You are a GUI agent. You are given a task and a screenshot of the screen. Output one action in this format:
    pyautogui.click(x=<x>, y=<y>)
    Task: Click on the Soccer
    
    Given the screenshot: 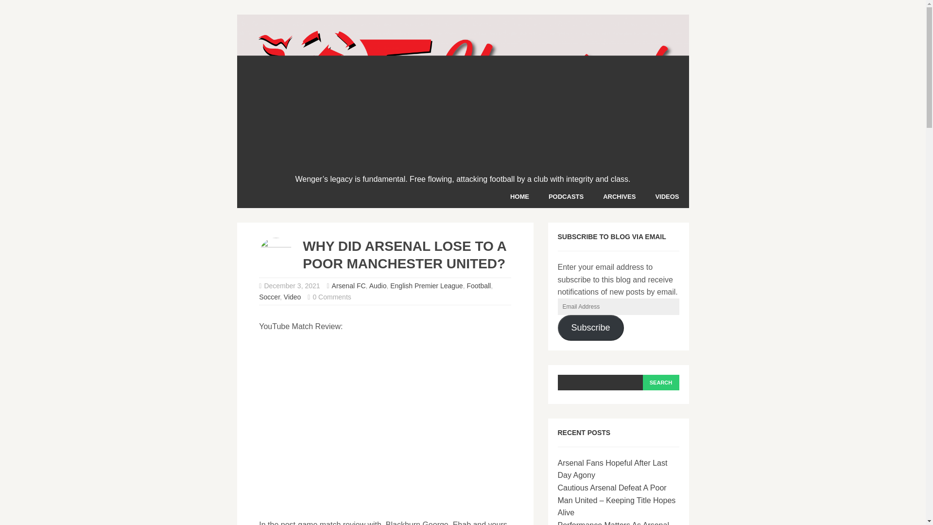 What is the action you would take?
    pyautogui.click(x=269, y=297)
    